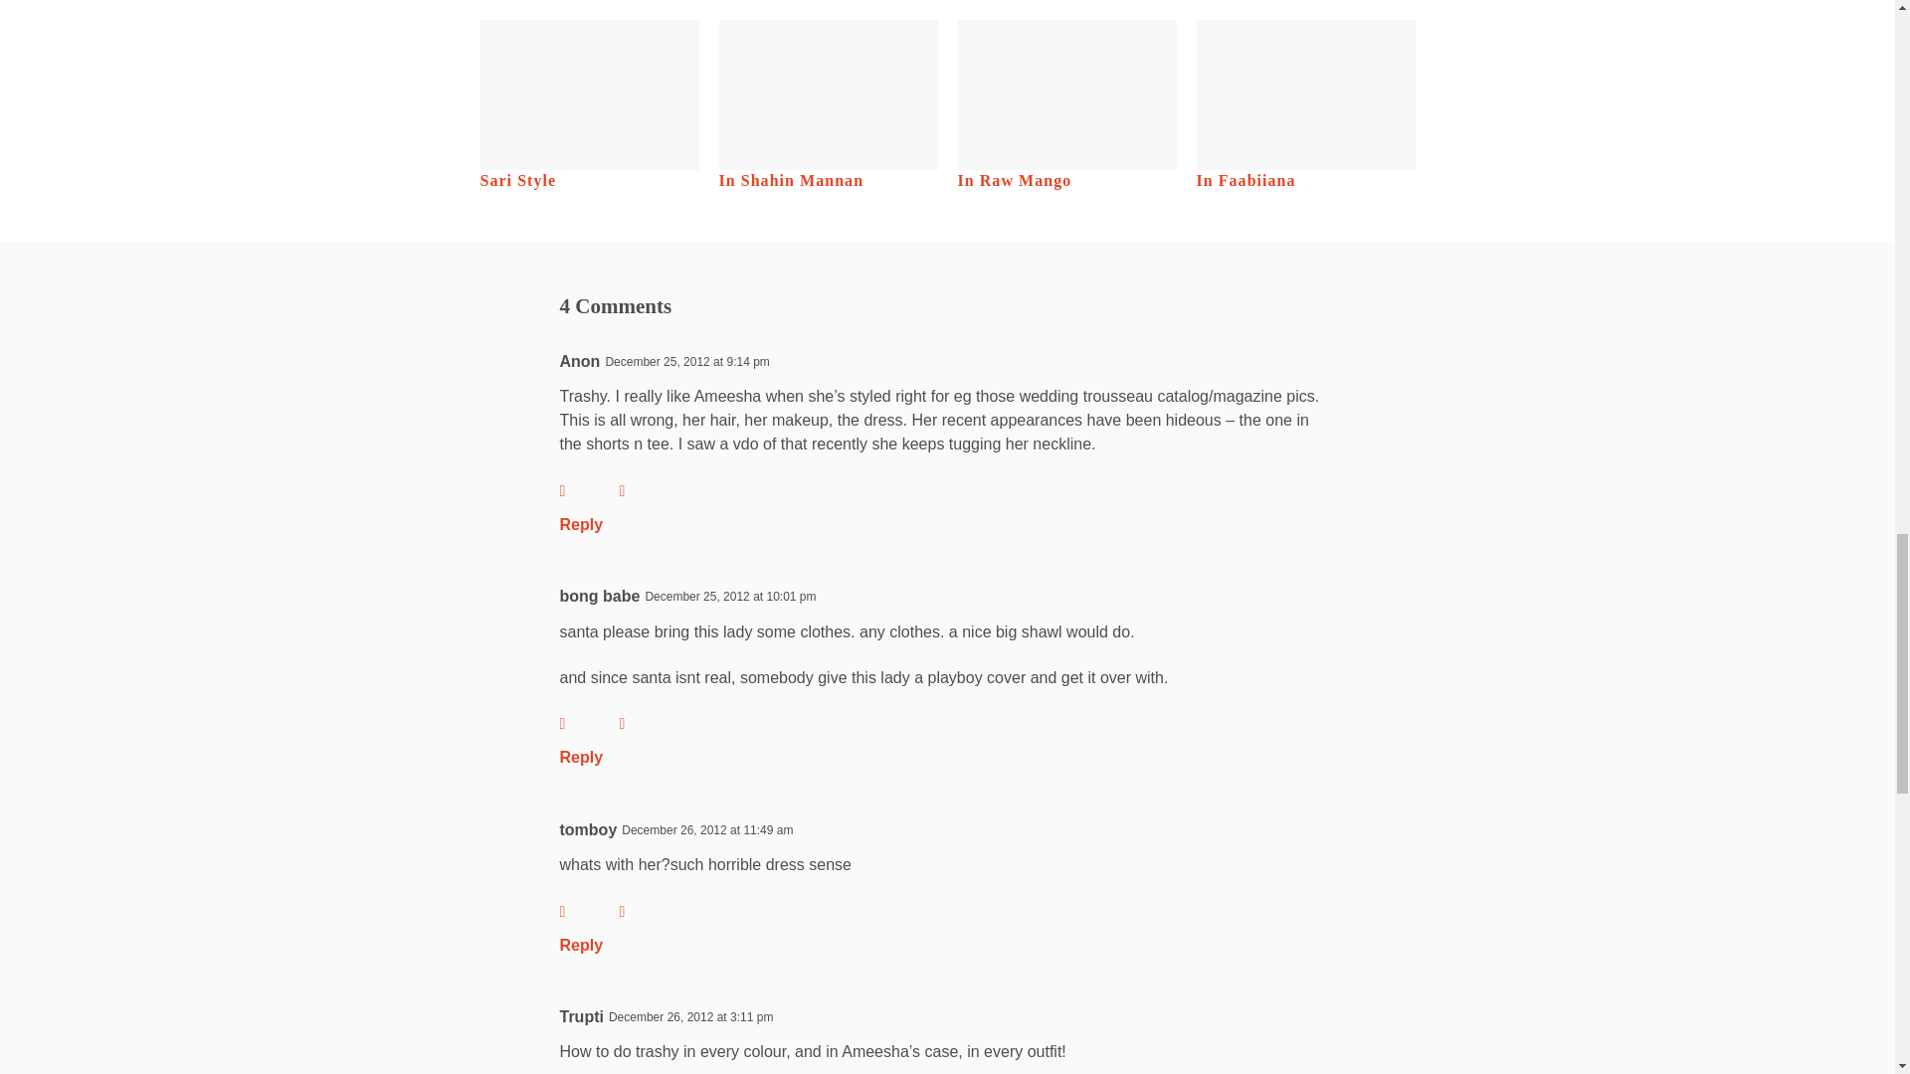 Image resolution: width=1910 pixels, height=1074 pixels. Describe the element at coordinates (589, 105) in the screenshot. I see `Sari Style` at that location.